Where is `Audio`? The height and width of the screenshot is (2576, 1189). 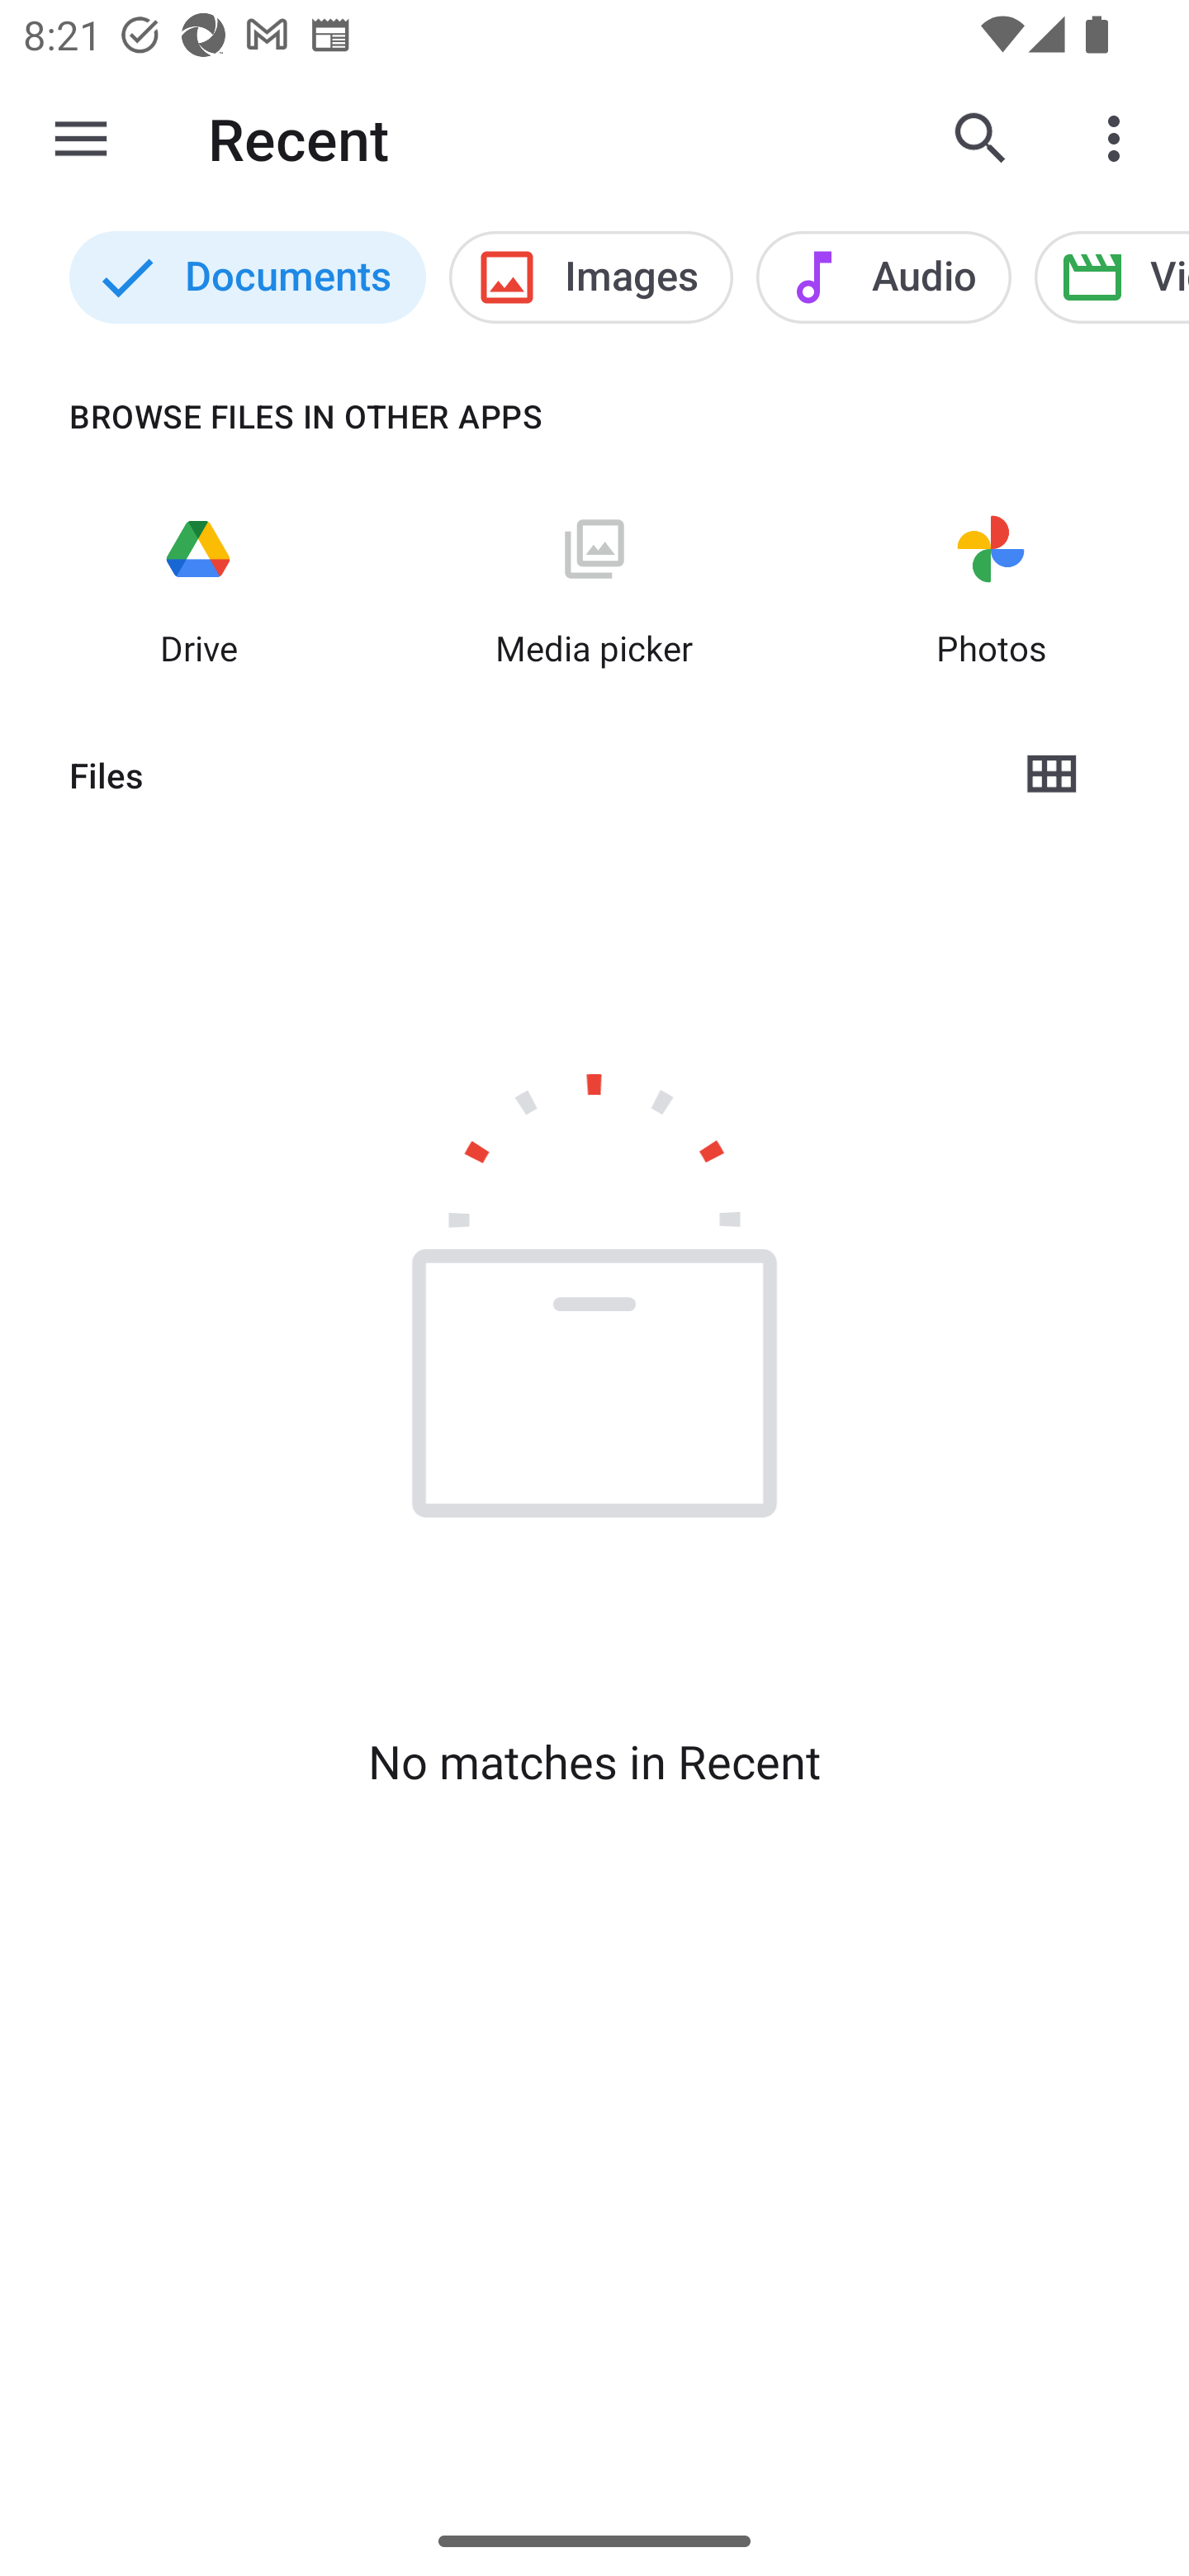
Audio is located at coordinates (883, 277).